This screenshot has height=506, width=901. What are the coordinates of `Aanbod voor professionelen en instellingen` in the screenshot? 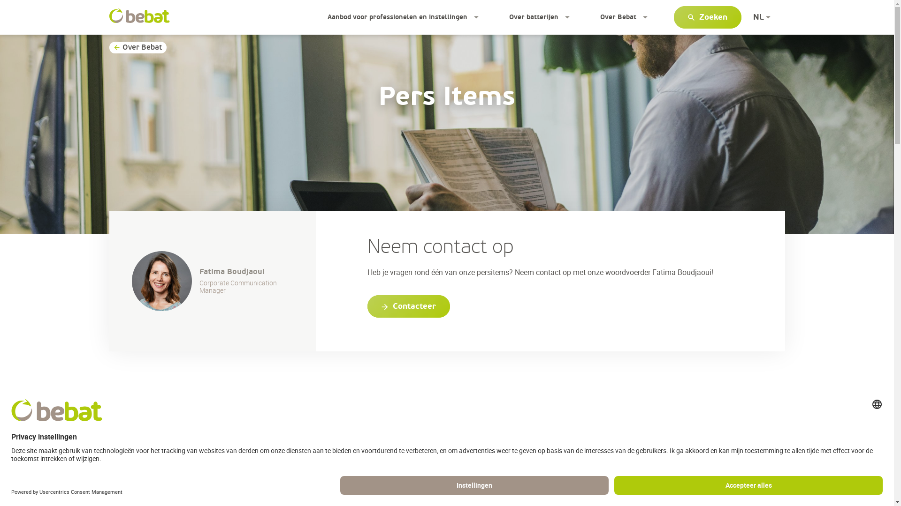 It's located at (404, 17).